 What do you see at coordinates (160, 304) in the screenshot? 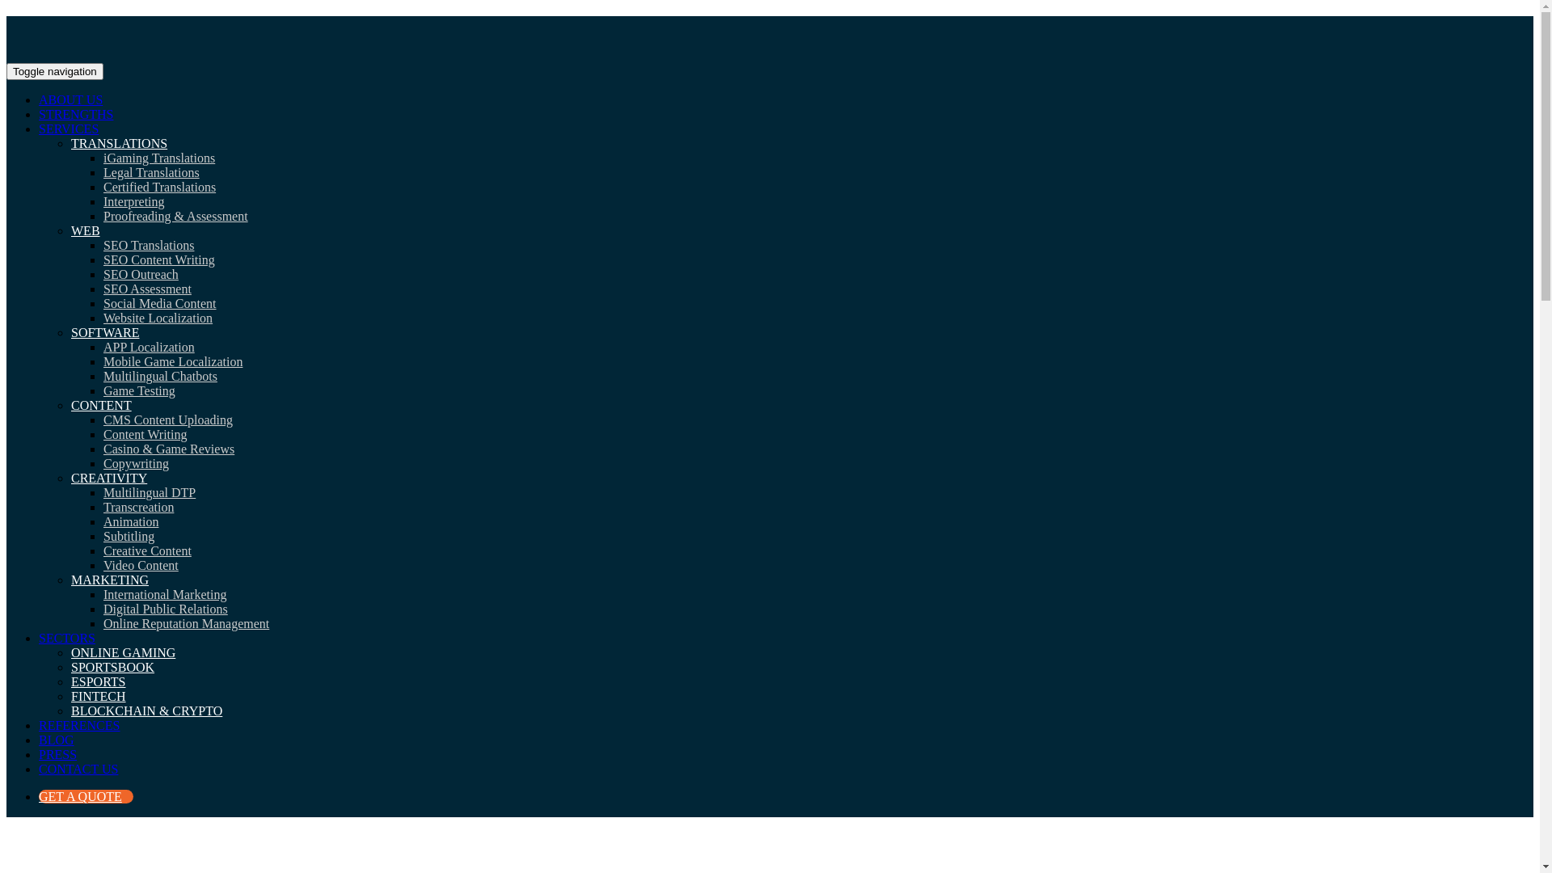
I see `Social Media Content` at bounding box center [160, 304].